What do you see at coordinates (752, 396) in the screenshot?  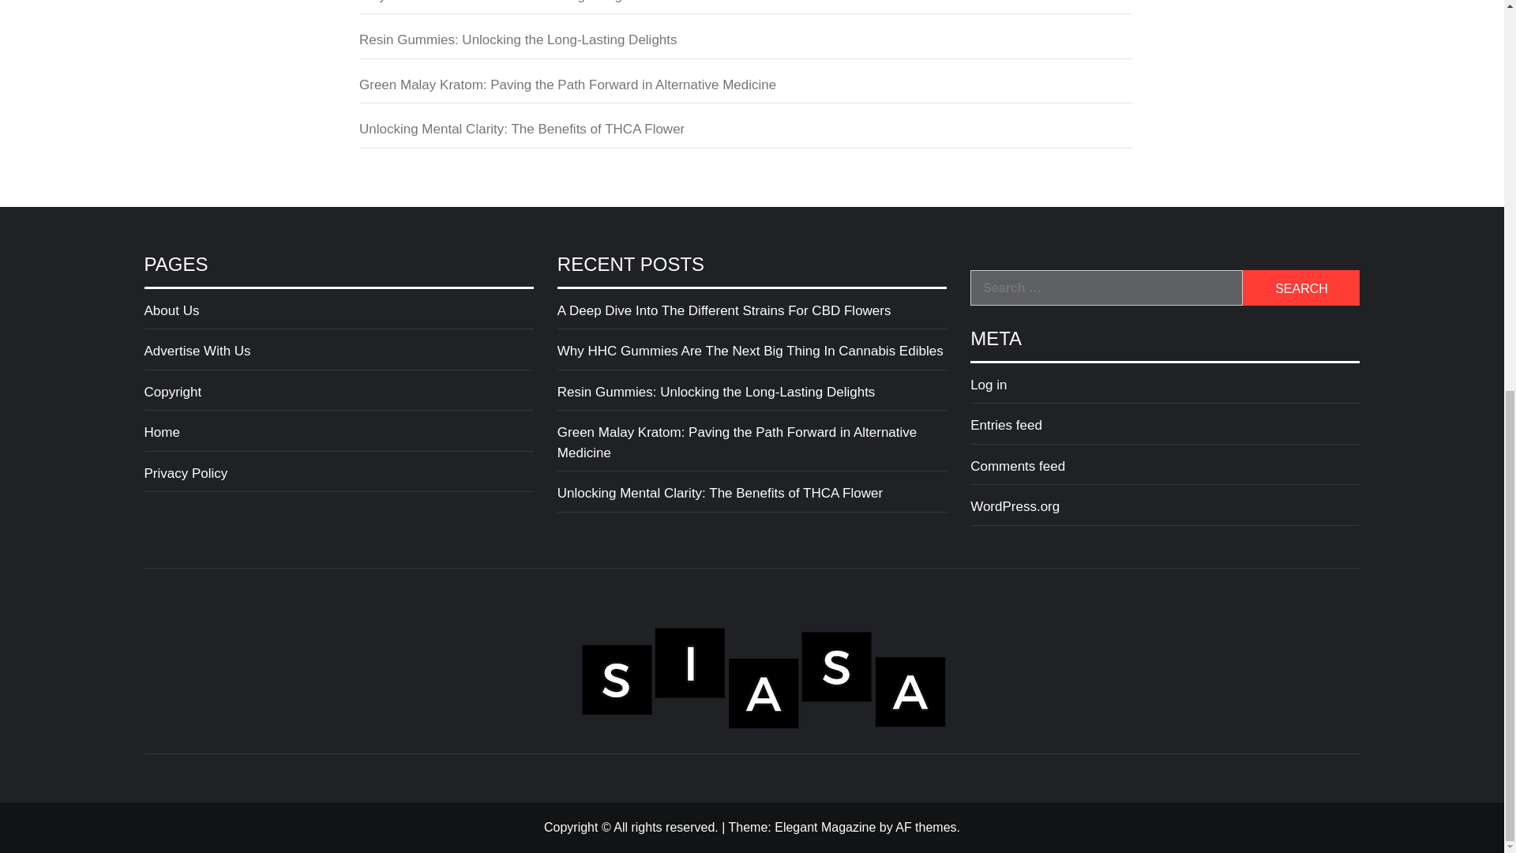 I see `Resin Gummies: Unlocking the Long-Lasting Delights` at bounding box center [752, 396].